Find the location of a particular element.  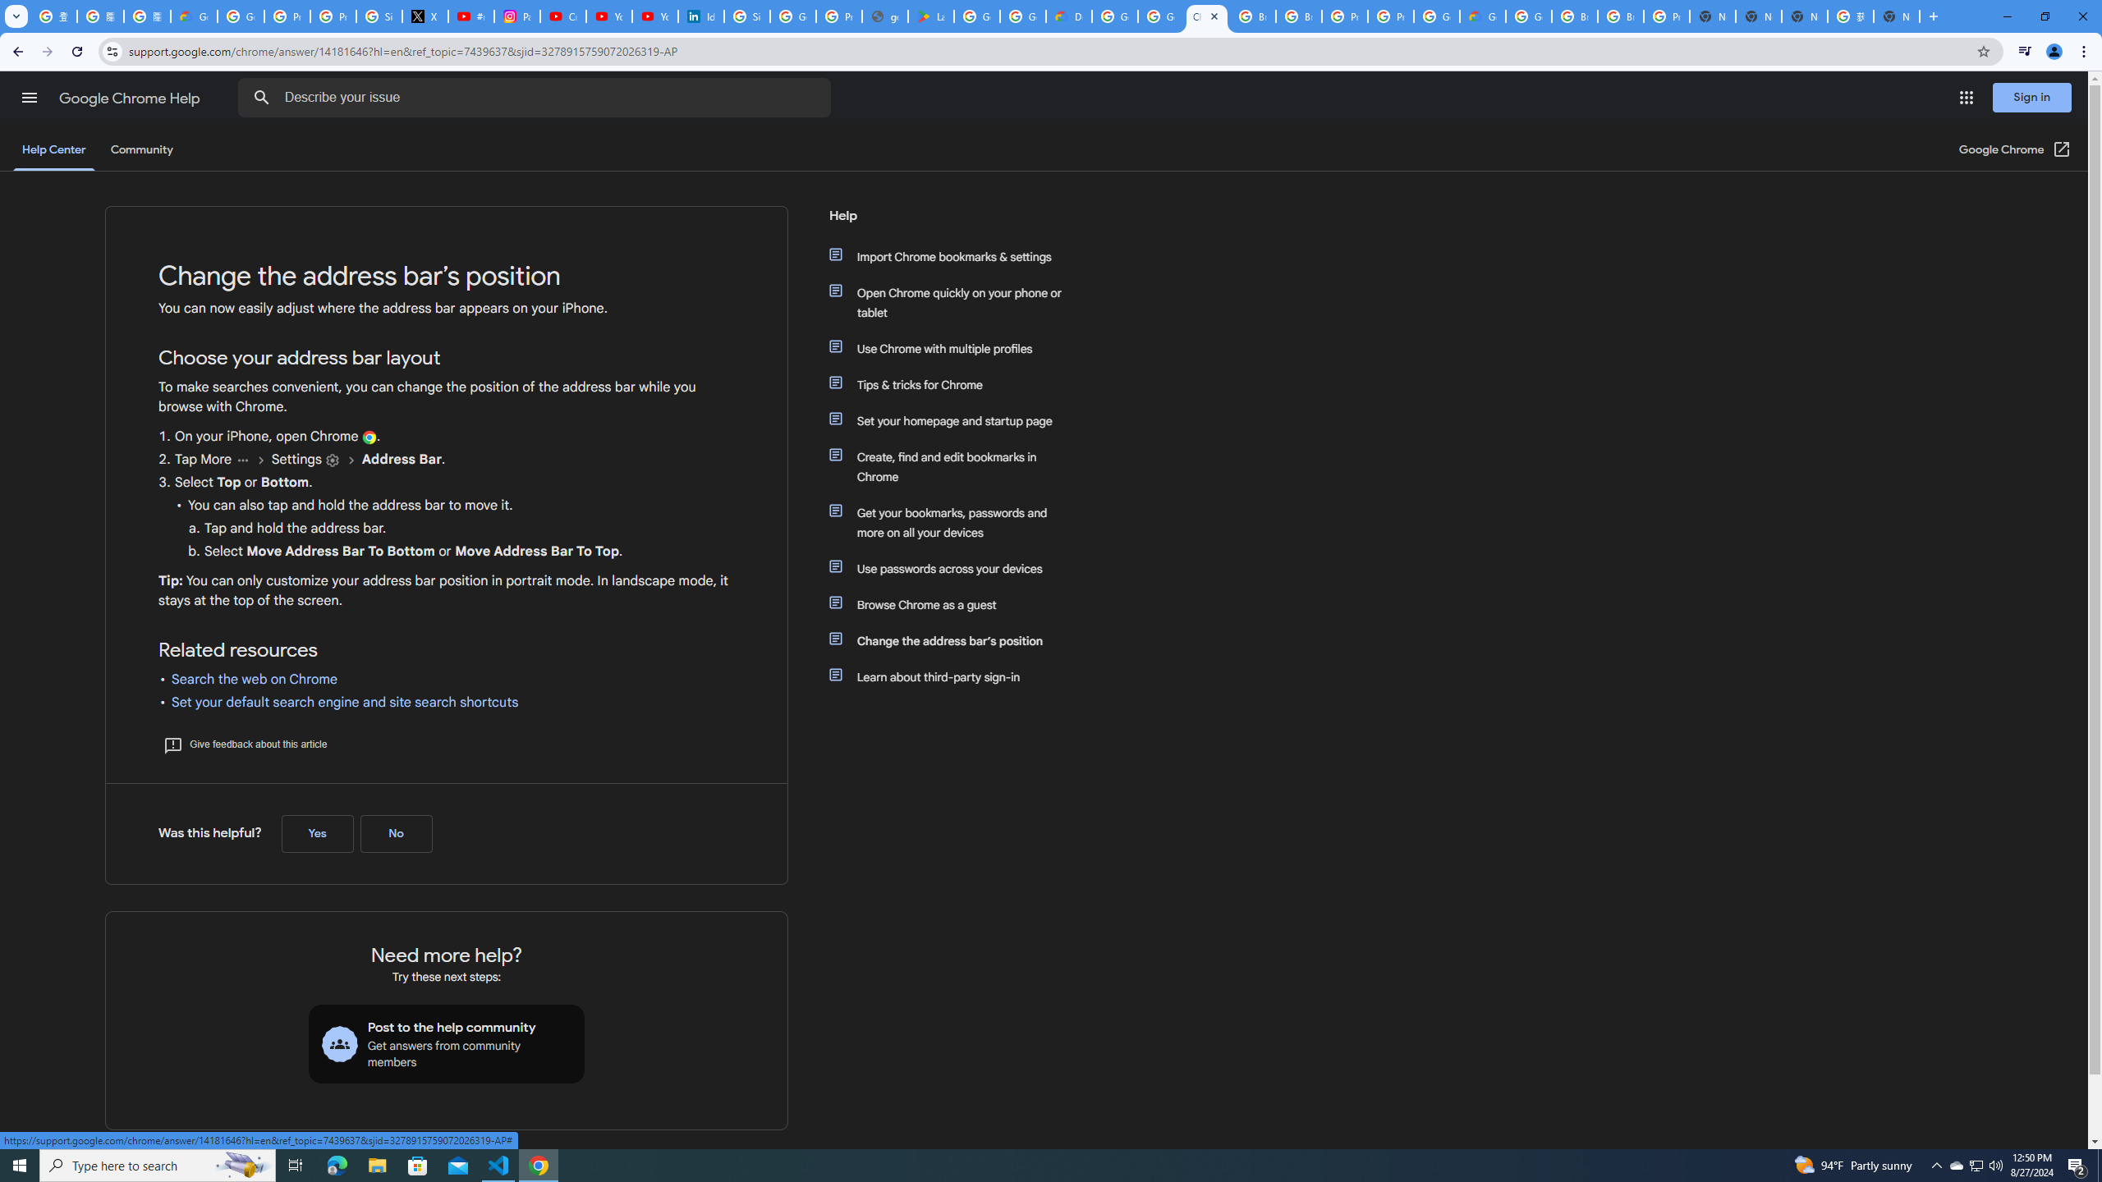

Browse Chrome as a guest - Computer - Google Chrome Help is located at coordinates (1253, 16).